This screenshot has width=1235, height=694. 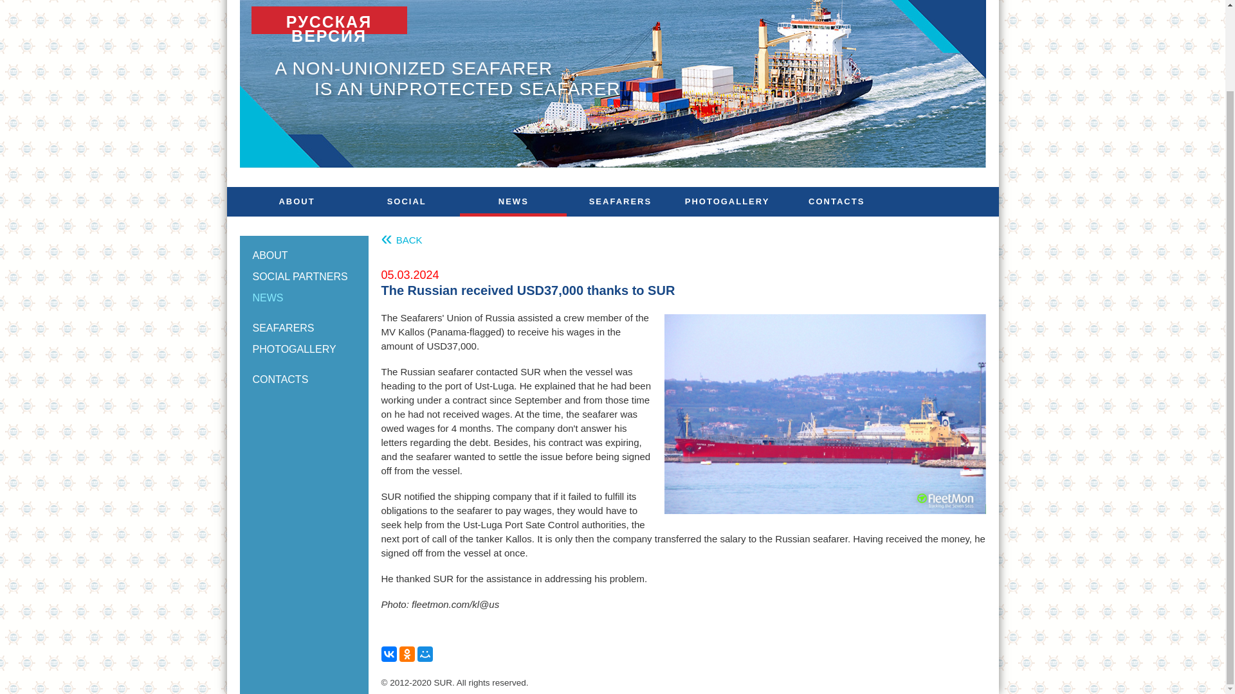 I want to click on ABOUT, so click(x=299, y=201).